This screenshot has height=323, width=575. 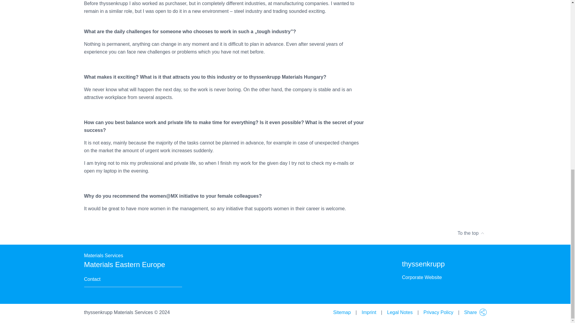 What do you see at coordinates (422, 277) in the screenshot?
I see `Corporate Website` at bounding box center [422, 277].